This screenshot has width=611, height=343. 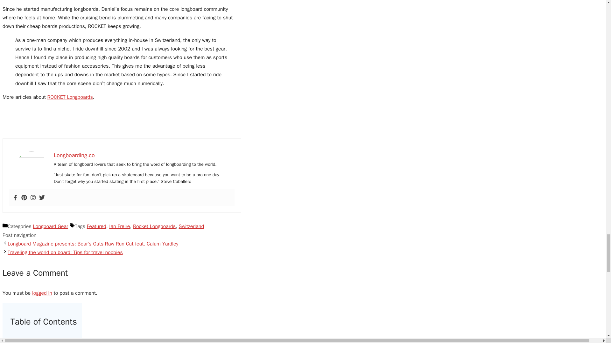 I want to click on Next, so click(x=65, y=252).